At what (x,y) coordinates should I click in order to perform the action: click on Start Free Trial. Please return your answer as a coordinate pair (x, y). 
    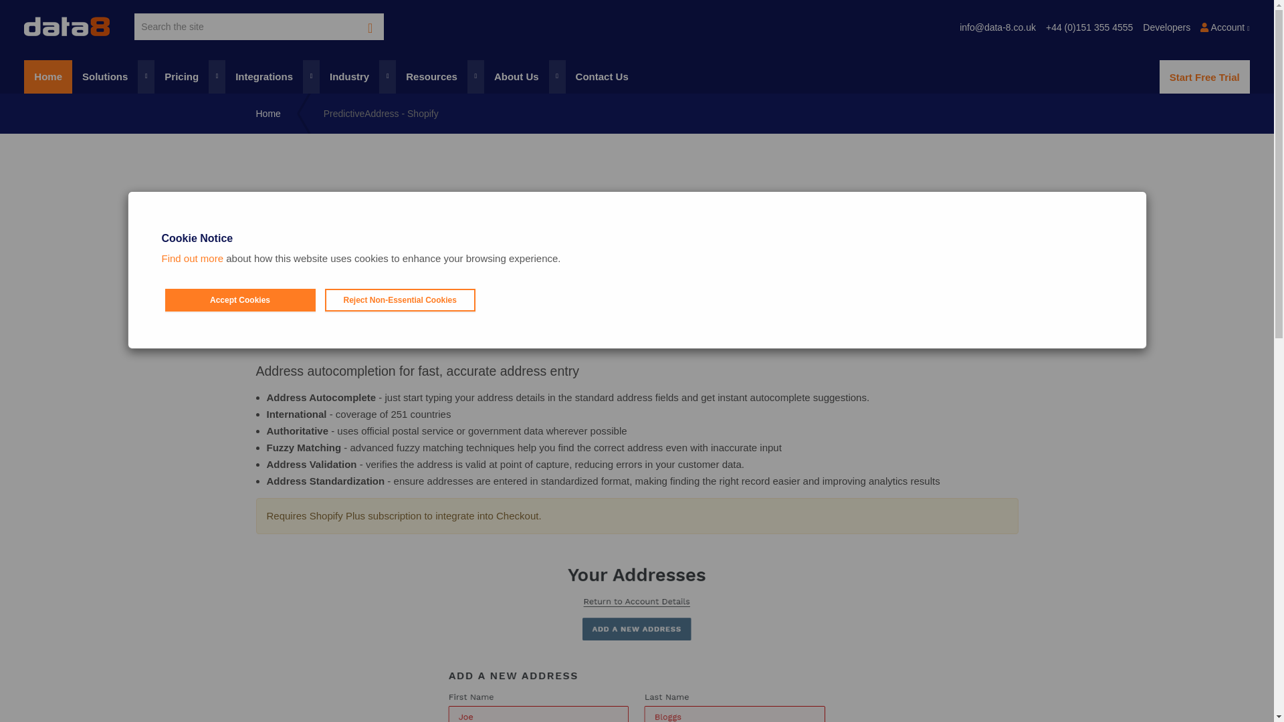
    Looking at the image, I should click on (1204, 76).